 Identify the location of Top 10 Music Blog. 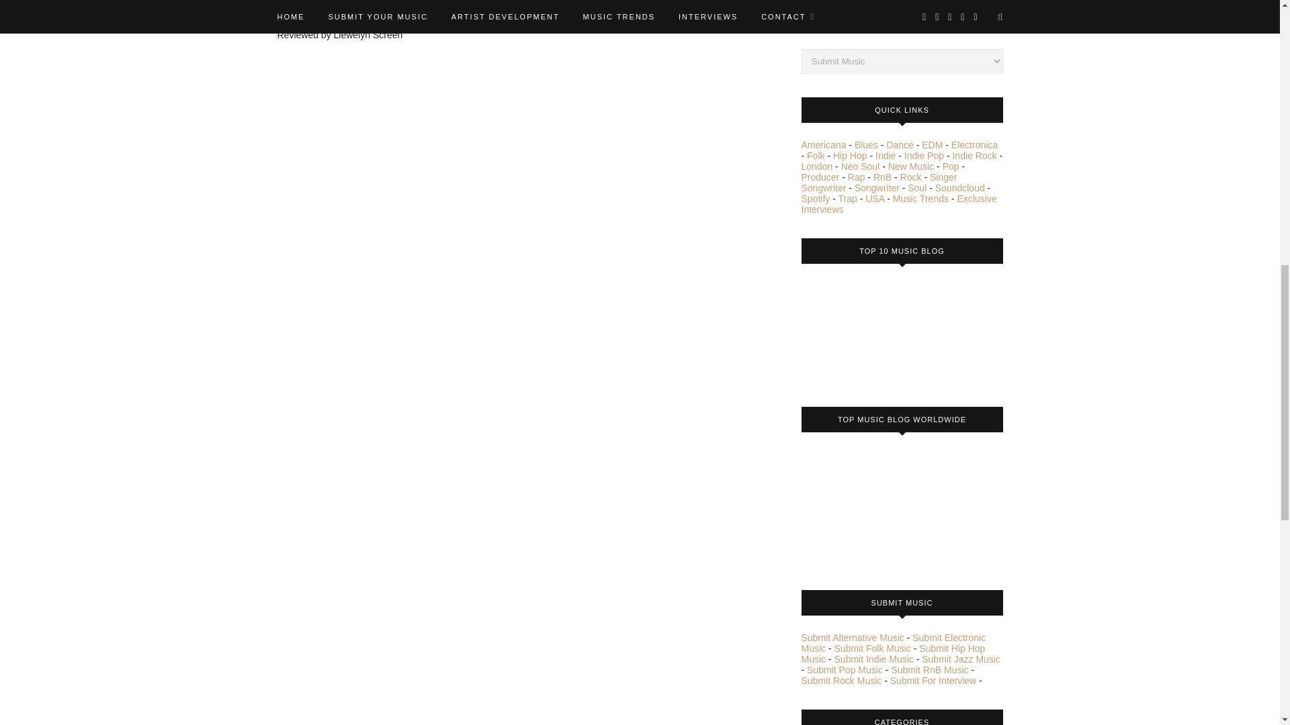
(851, 330).